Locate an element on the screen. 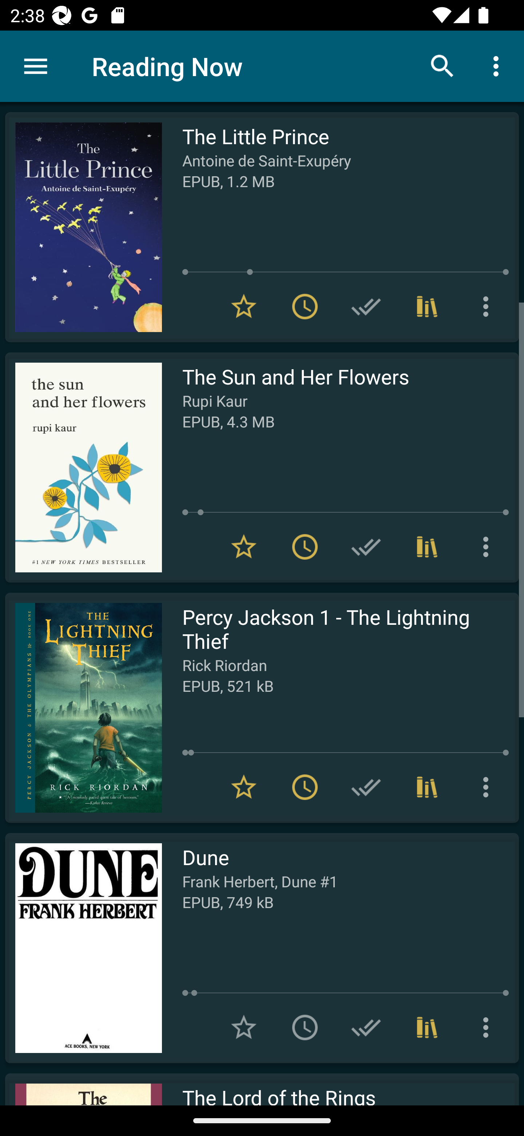  More options is located at coordinates (488, 1027).